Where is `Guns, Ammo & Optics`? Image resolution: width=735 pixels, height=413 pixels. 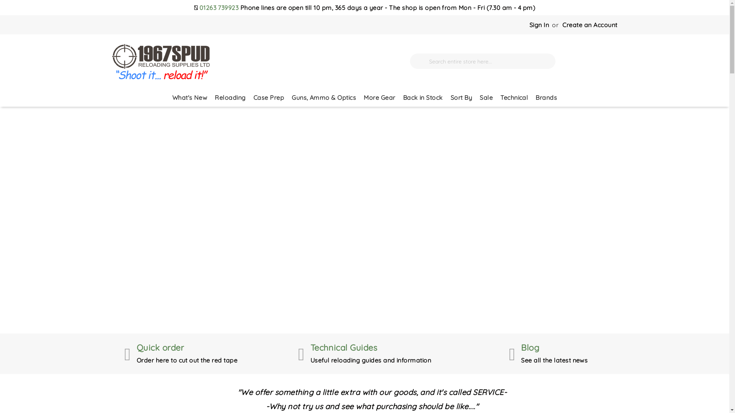 Guns, Ammo & Optics is located at coordinates (324, 97).